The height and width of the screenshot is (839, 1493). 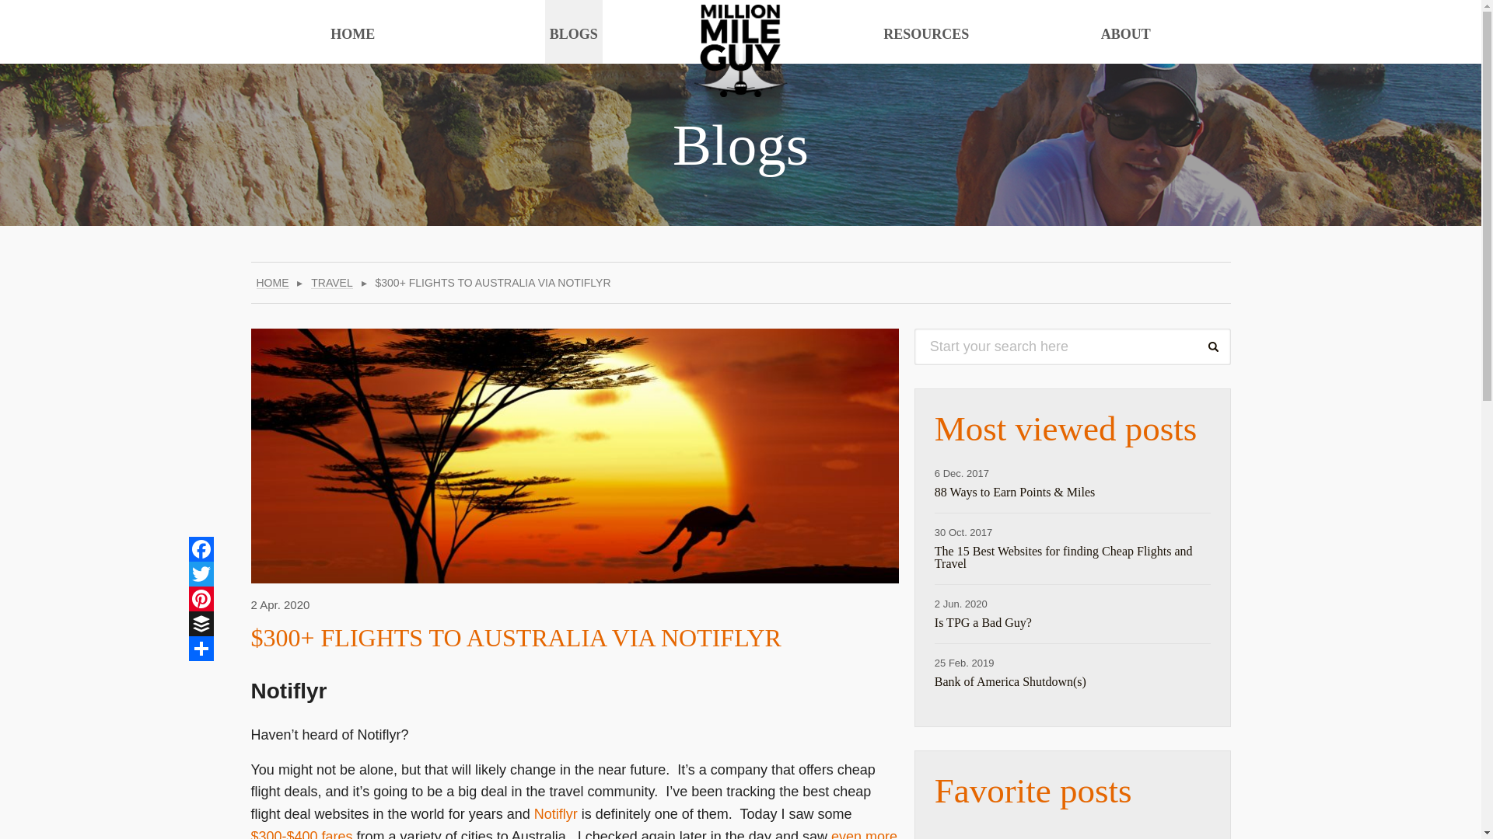 I want to click on Notiflyr, so click(x=556, y=814).